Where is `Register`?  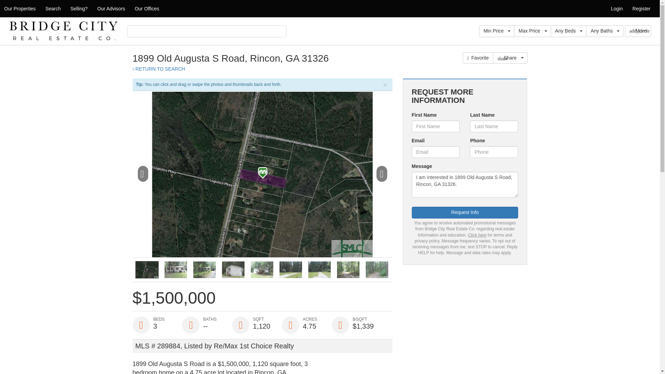 Register is located at coordinates (641, 8).